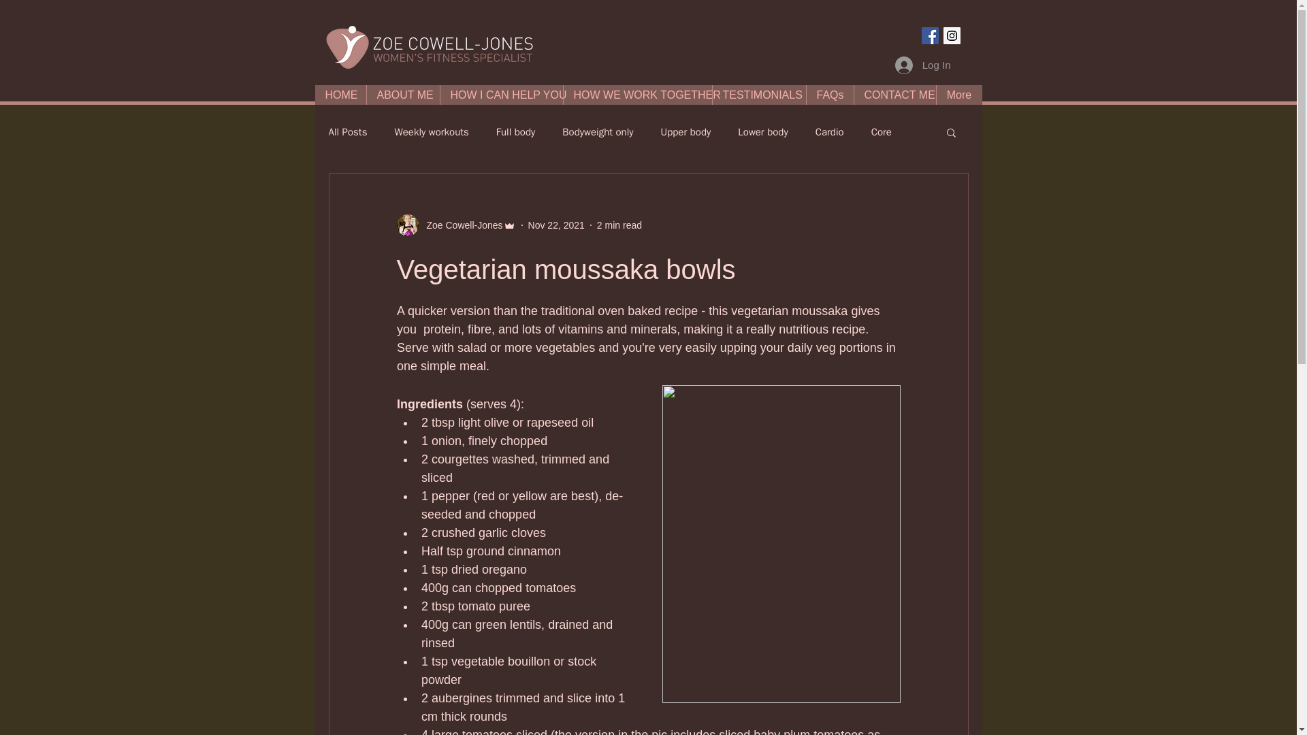 This screenshot has width=1307, height=735. I want to click on HOME, so click(340, 95).